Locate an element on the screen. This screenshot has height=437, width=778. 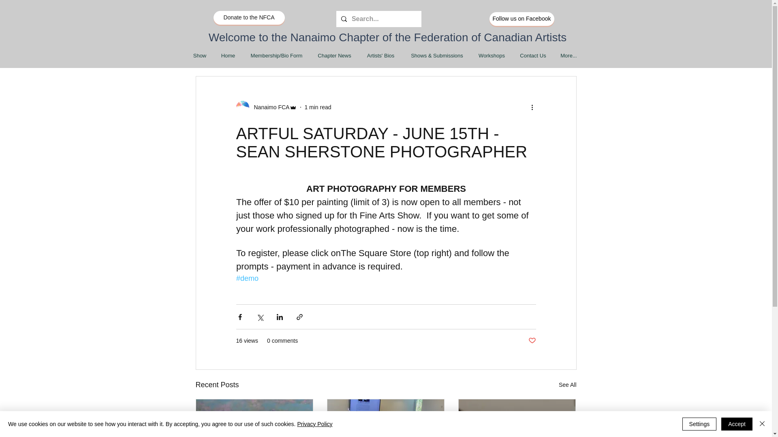
Workshops is located at coordinates (491, 56).